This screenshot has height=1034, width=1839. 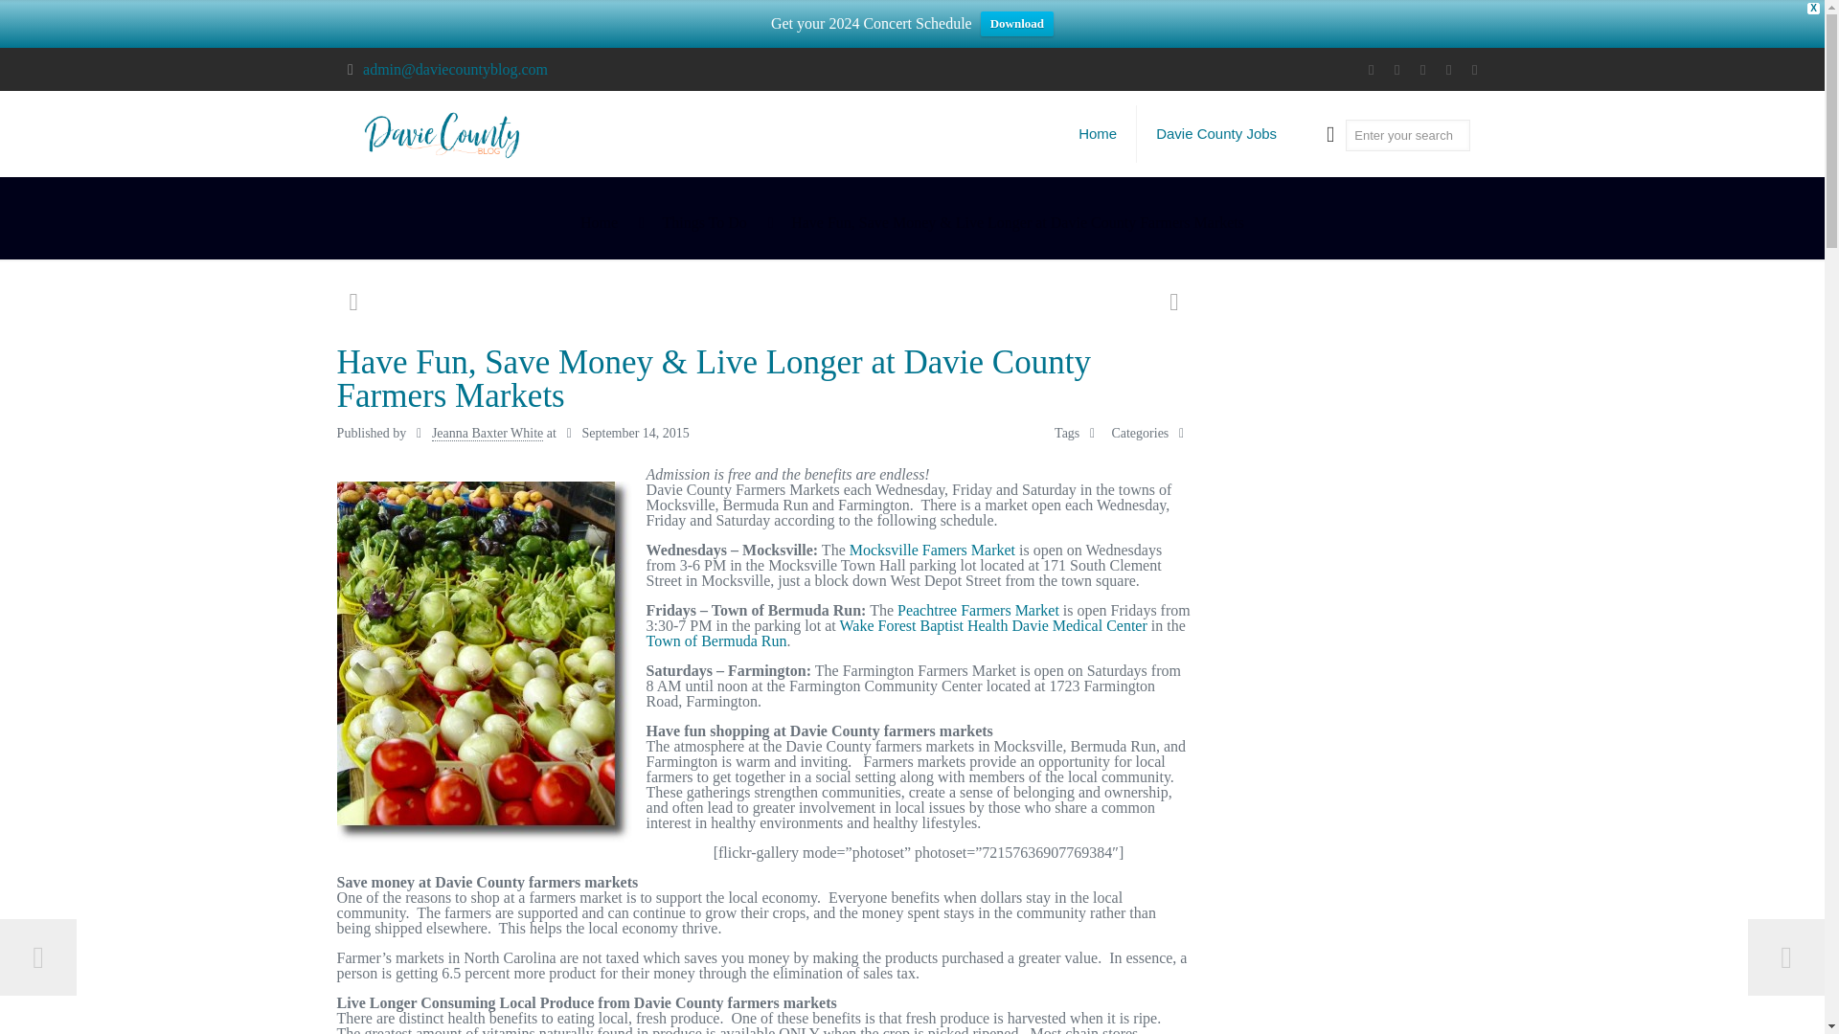 I want to click on Peachtree Farmers Market, so click(x=977, y=609).